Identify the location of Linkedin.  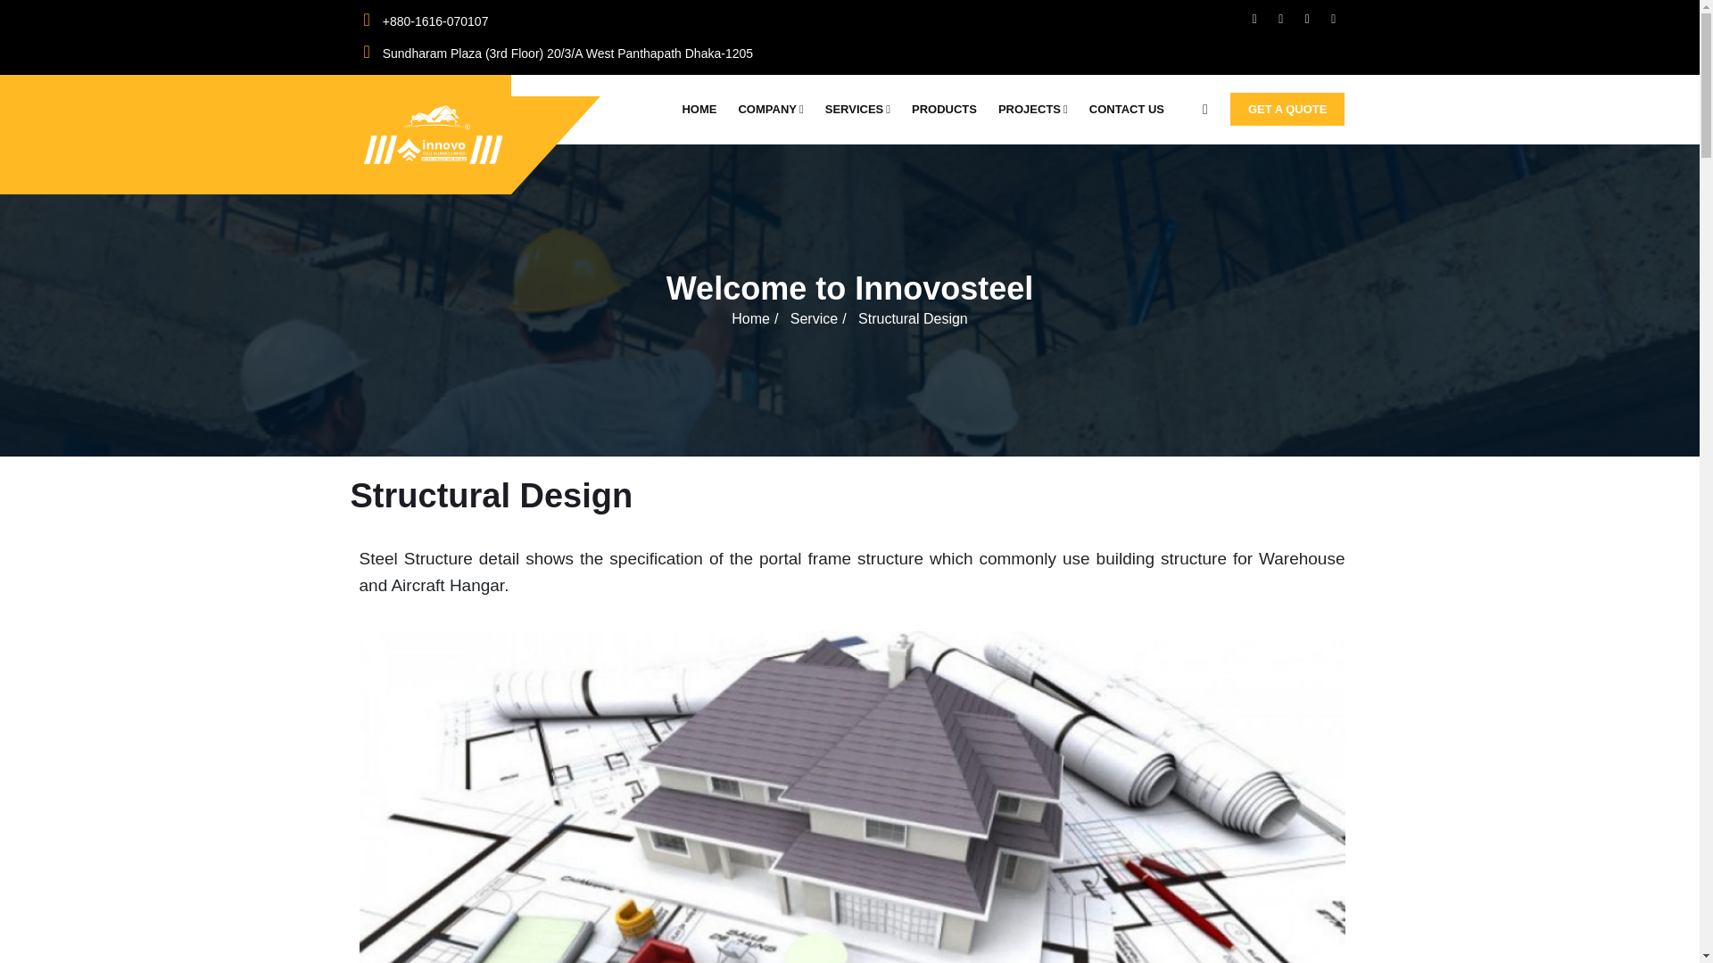
(1333, 18).